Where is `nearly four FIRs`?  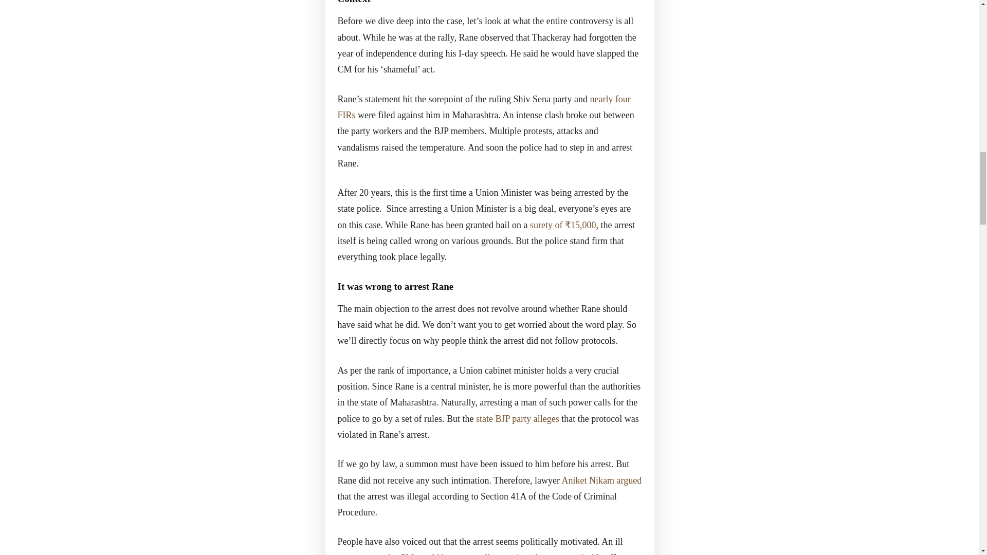 nearly four FIRs is located at coordinates (484, 107).